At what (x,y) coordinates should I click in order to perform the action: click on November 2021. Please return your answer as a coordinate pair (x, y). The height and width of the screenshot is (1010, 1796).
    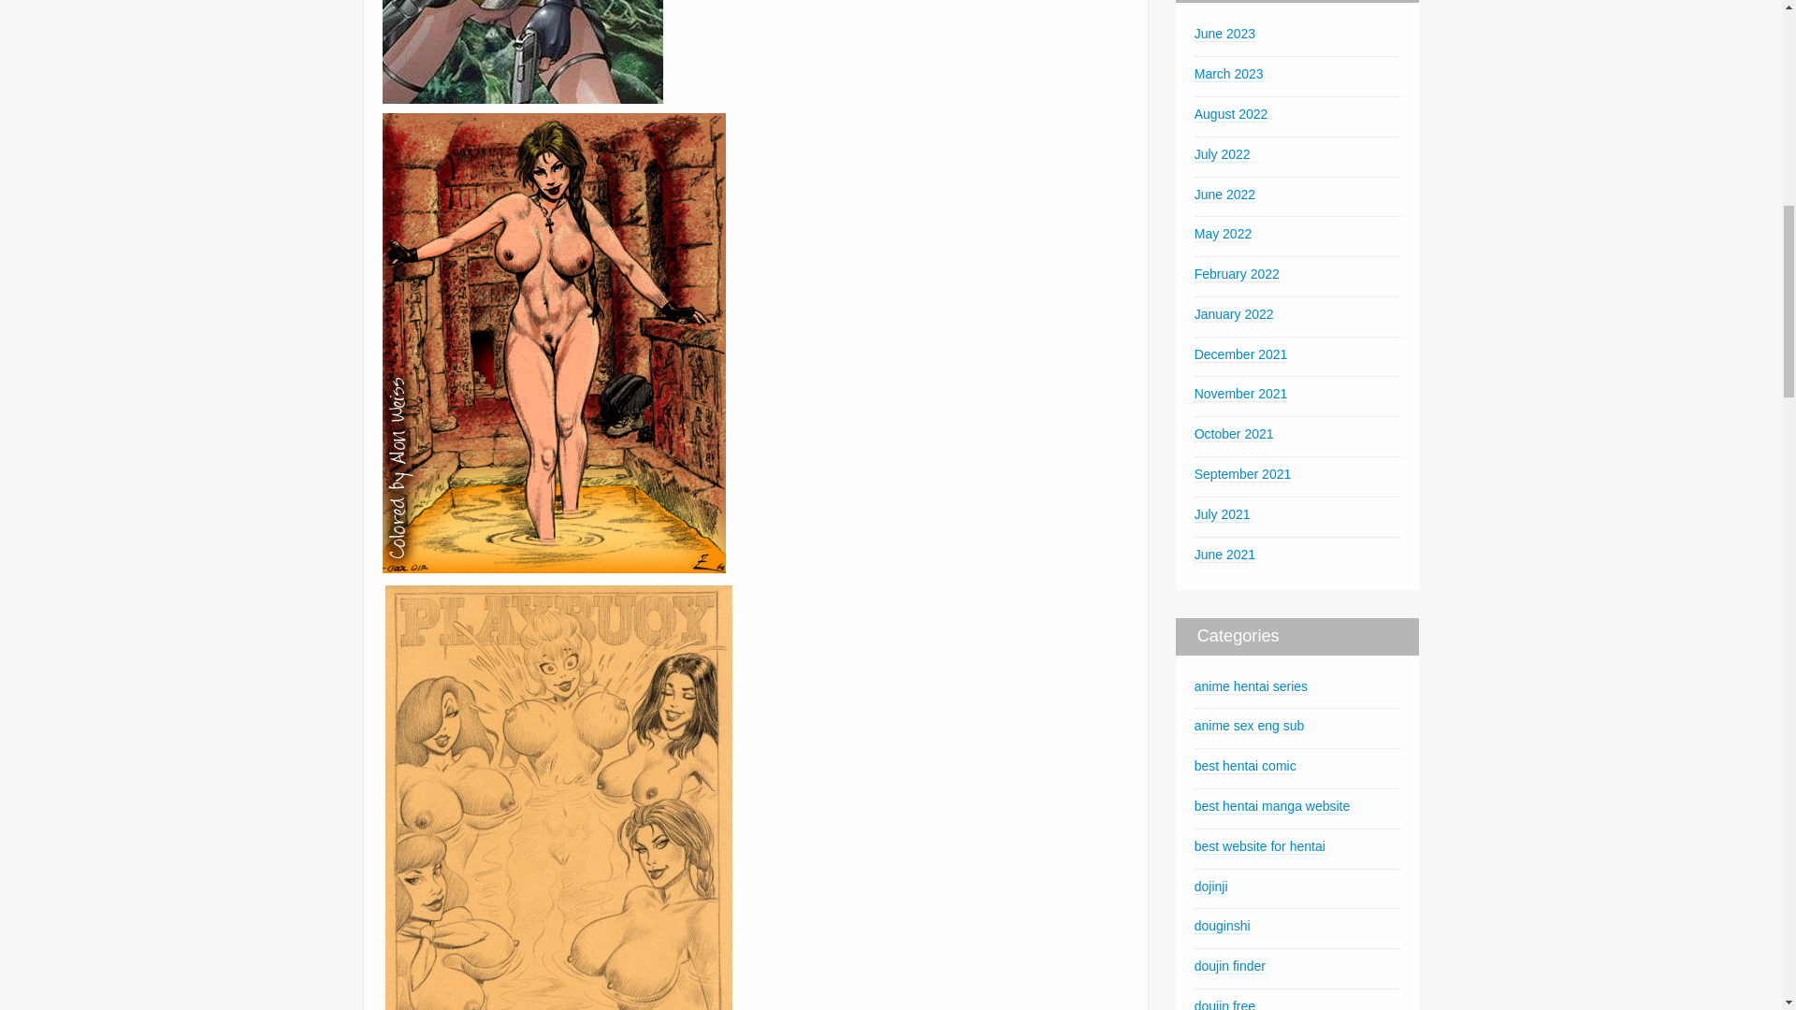
    Looking at the image, I should click on (1240, 393).